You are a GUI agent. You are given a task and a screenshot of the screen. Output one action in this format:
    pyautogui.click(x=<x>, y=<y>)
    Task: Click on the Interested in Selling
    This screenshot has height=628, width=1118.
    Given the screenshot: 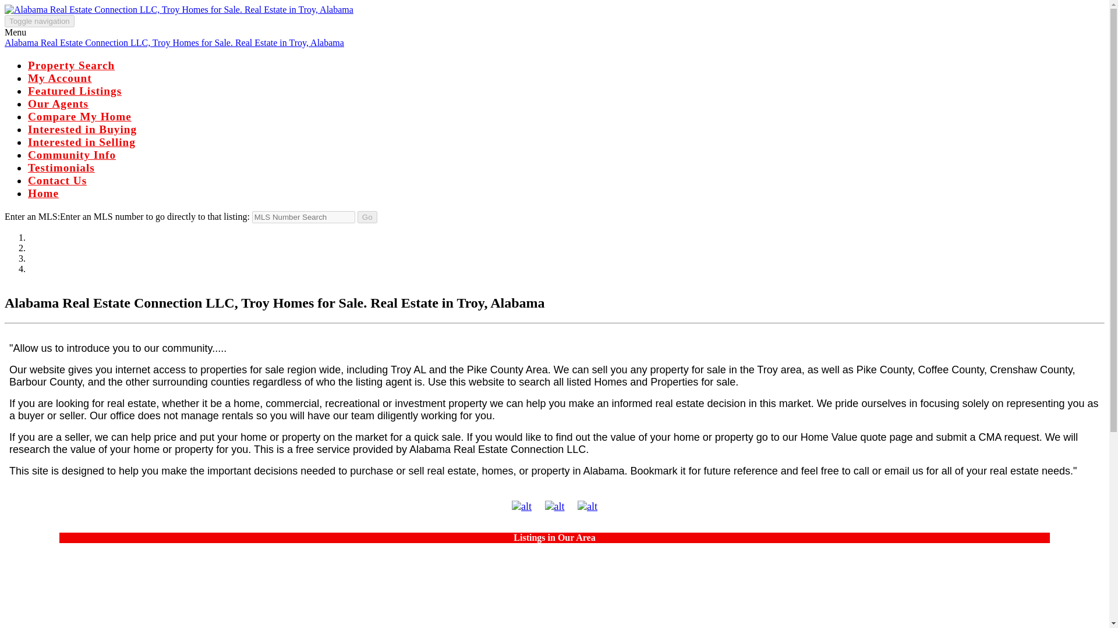 What is the action you would take?
    pyautogui.click(x=82, y=142)
    